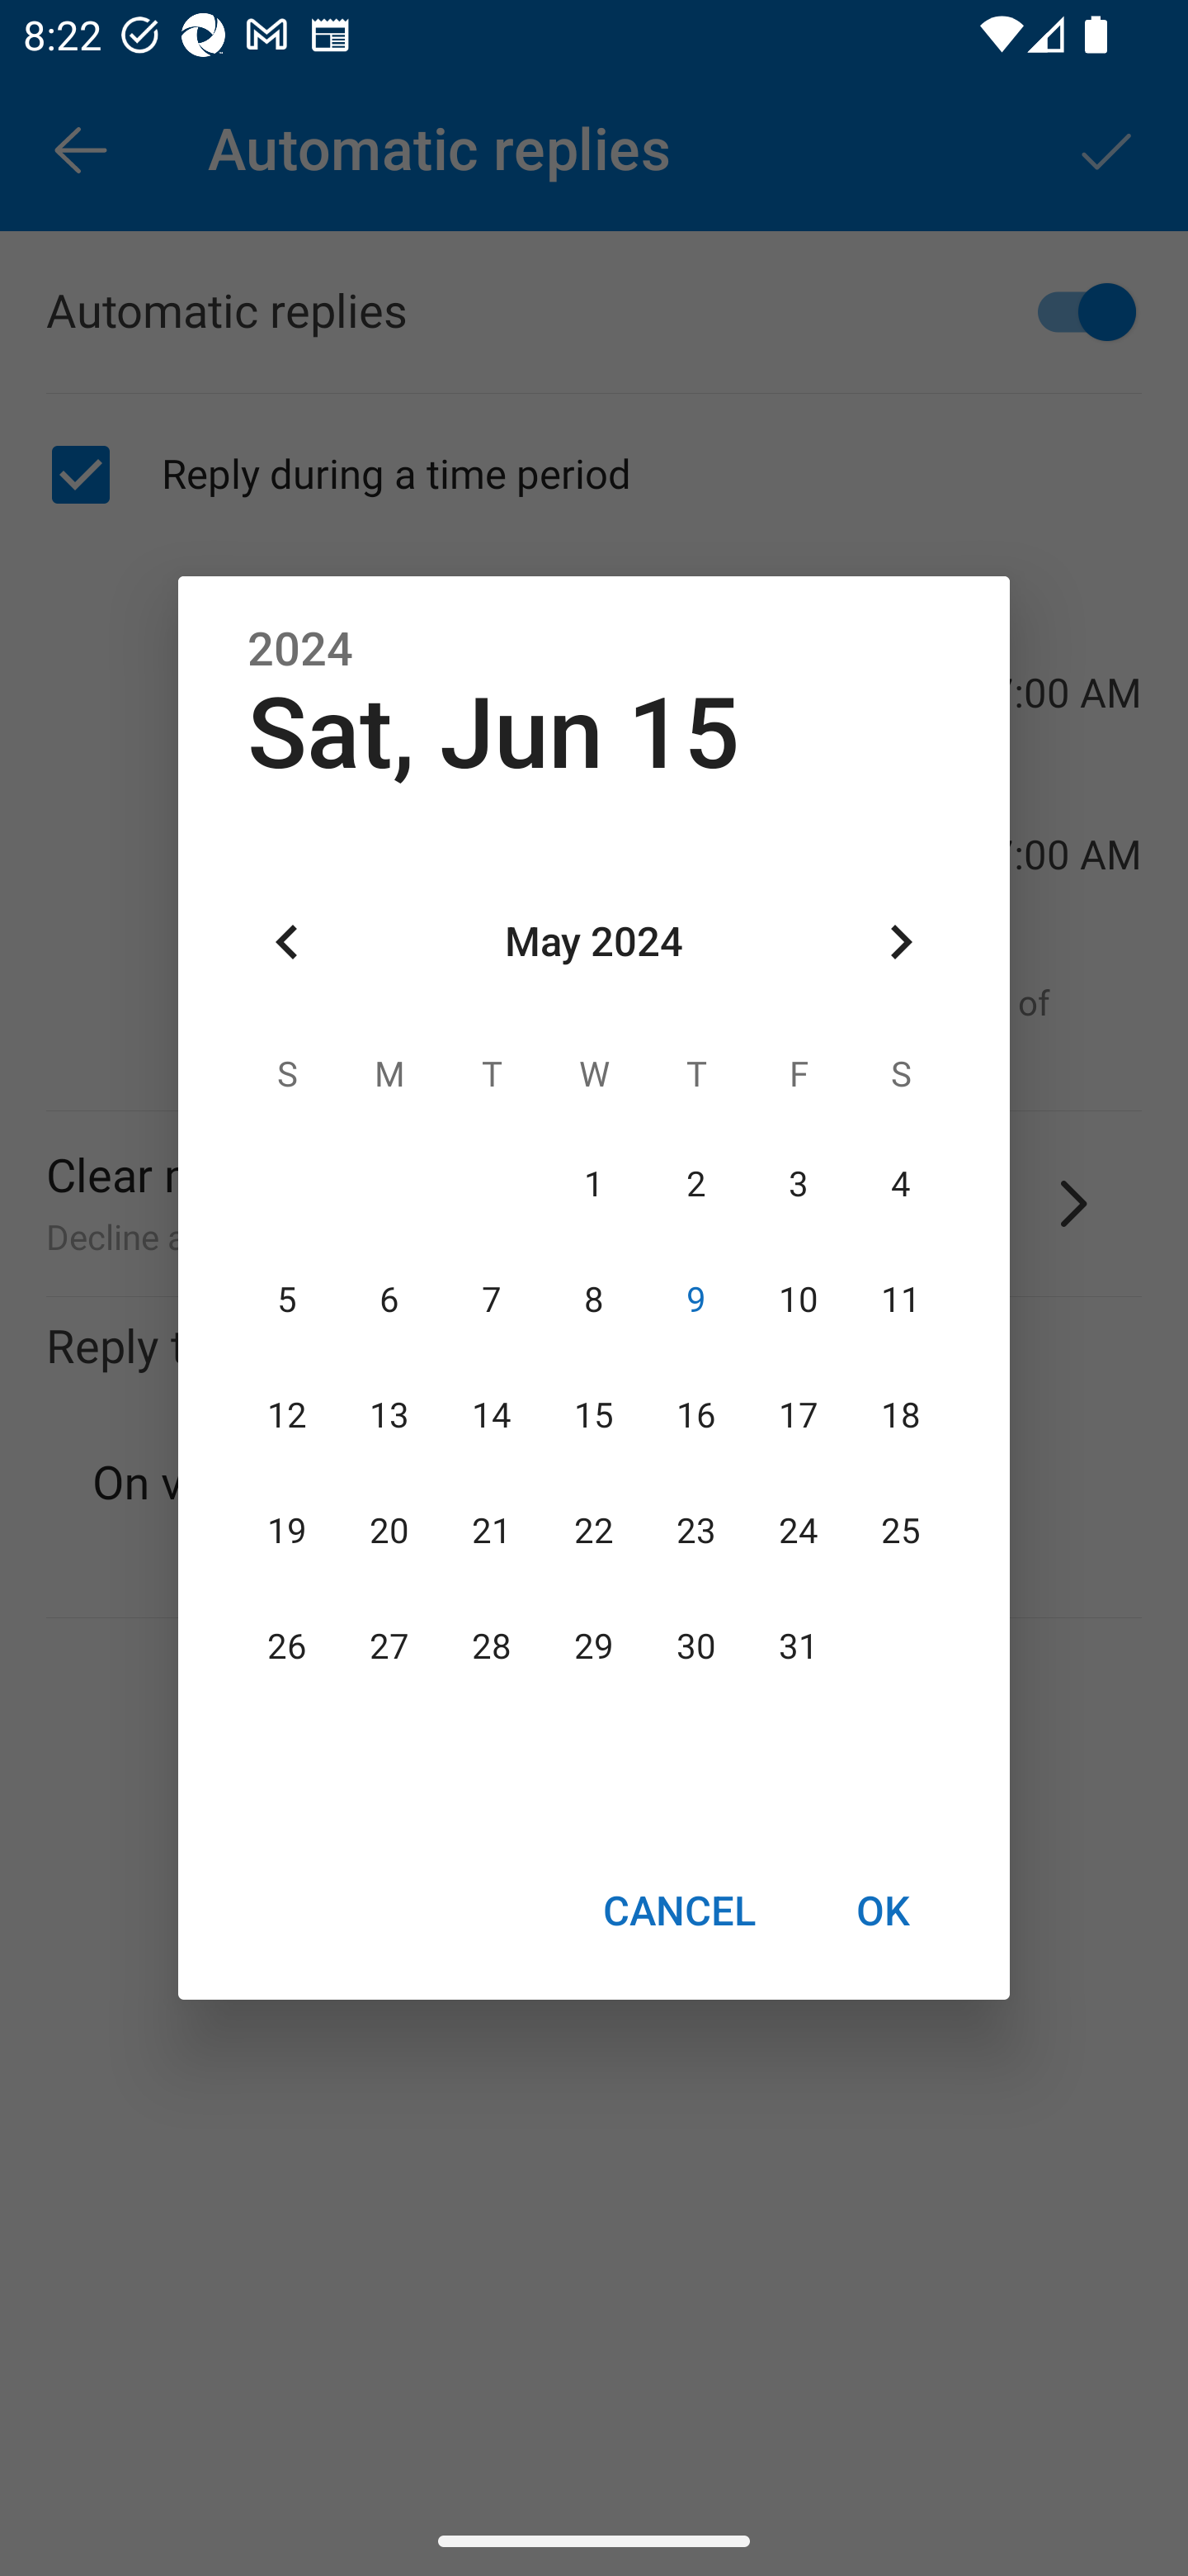 This screenshot has height=2576, width=1188. Describe the element at coordinates (492, 1300) in the screenshot. I see `7 07 May 2024` at that location.